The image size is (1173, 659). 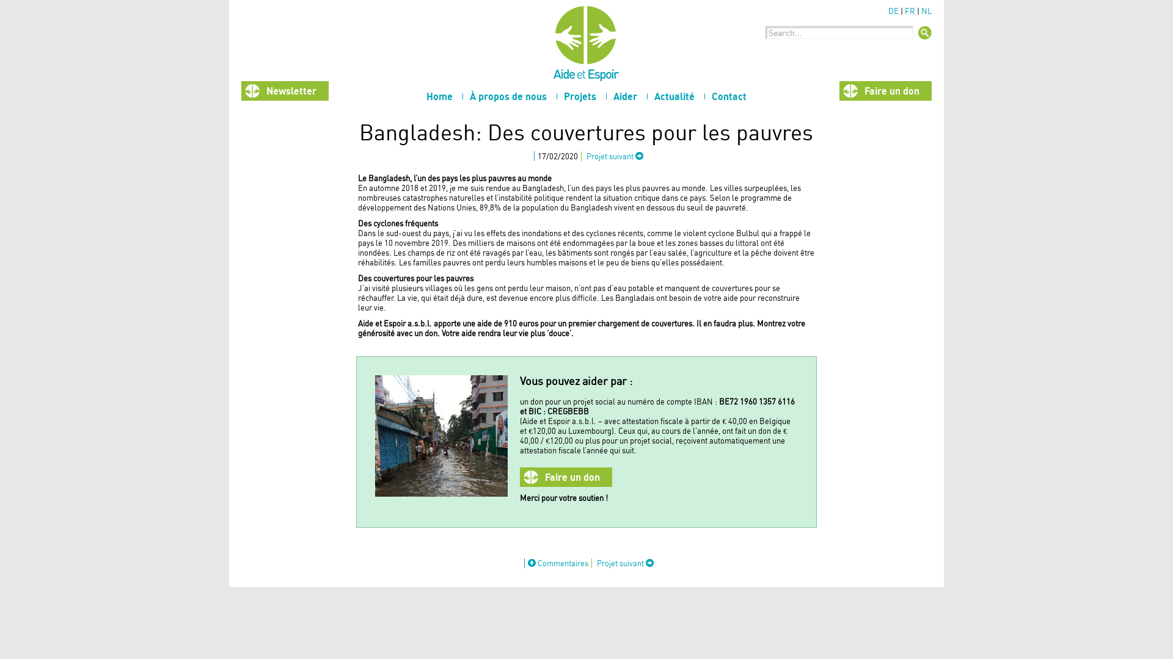 What do you see at coordinates (580, 95) in the screenshot?
I see `Projets` at bounding box center [580, 95].